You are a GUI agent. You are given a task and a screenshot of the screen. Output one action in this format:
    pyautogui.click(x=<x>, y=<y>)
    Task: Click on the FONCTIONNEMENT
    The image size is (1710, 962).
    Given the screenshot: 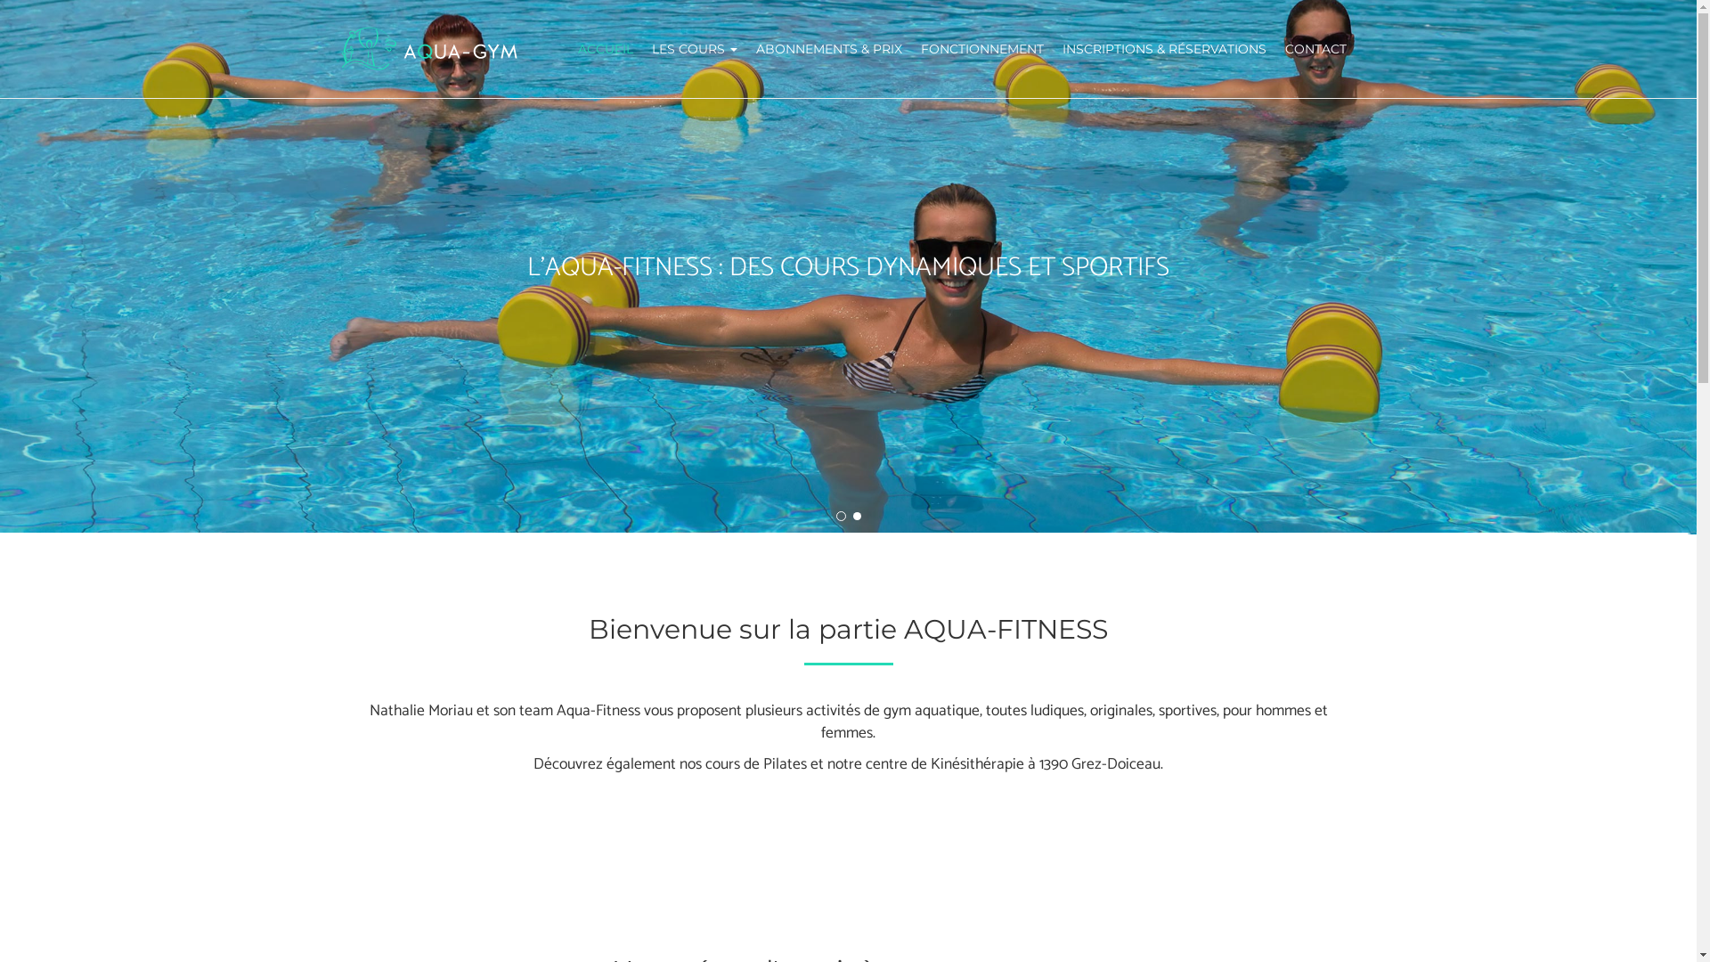 What is the action you would take?
    pyautogui.click(x=983, y=49)
    